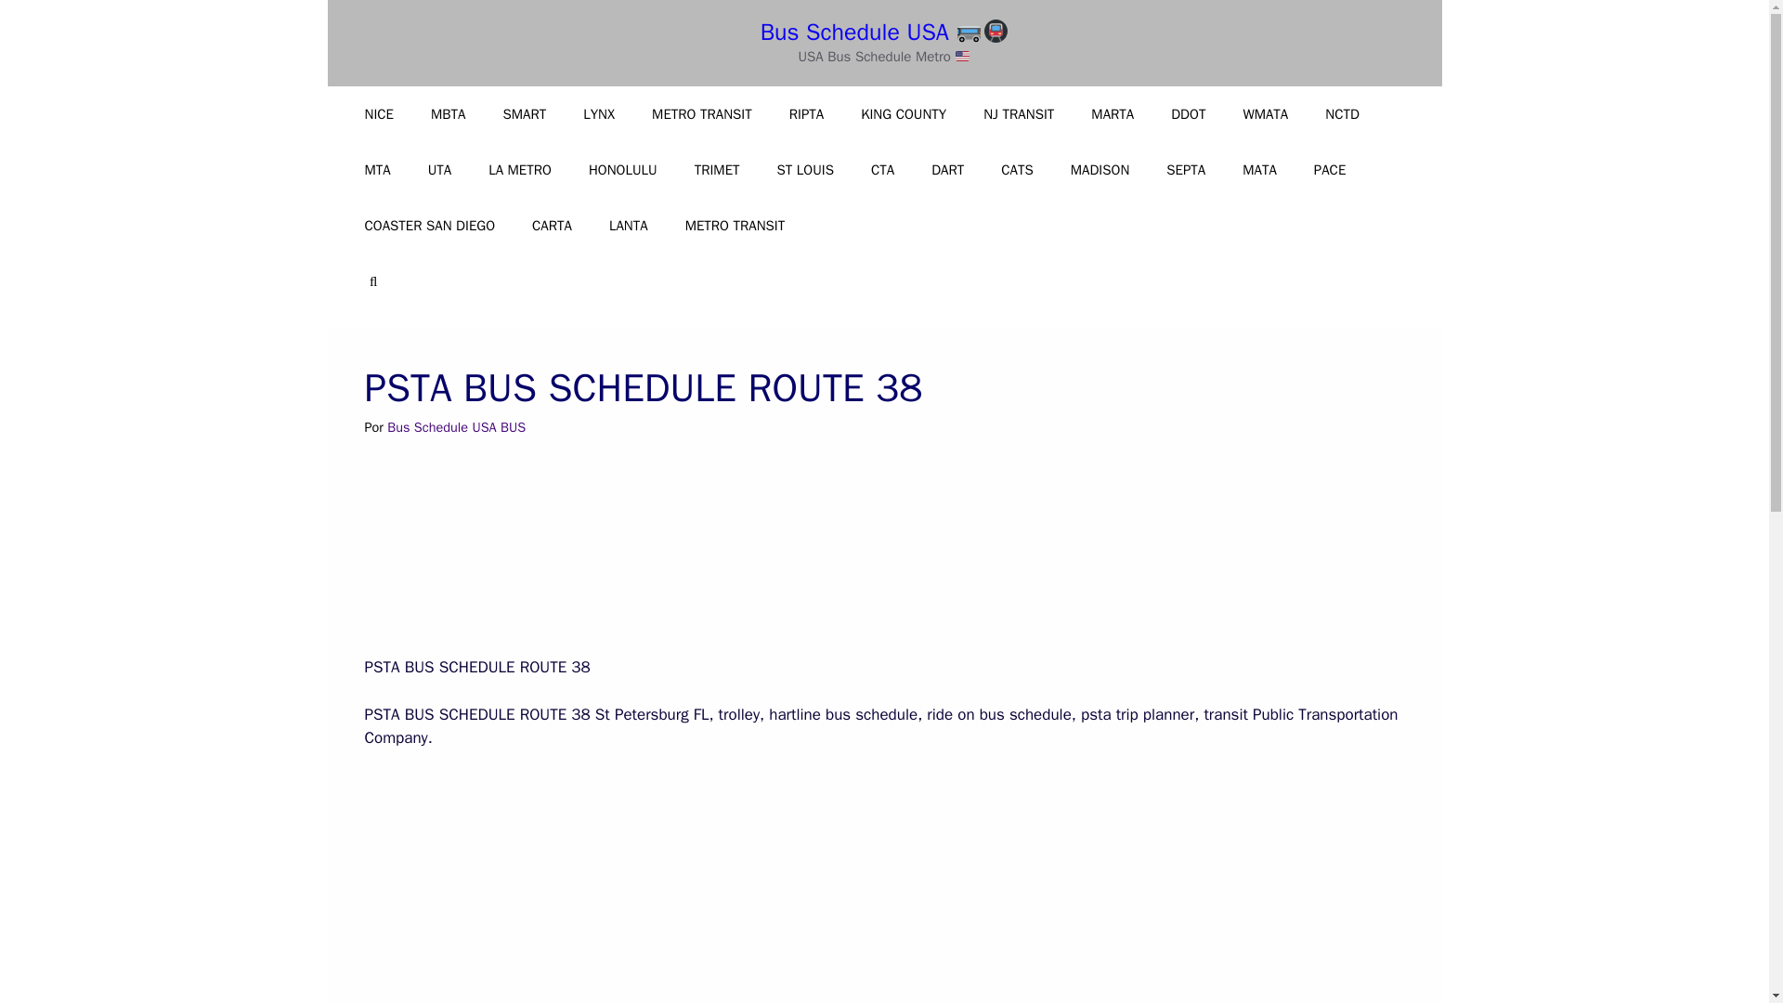  What do you see at coordinates (903, 113) in the screenshot?
I see `KING COUNTY` at bounding box center [903, 113].